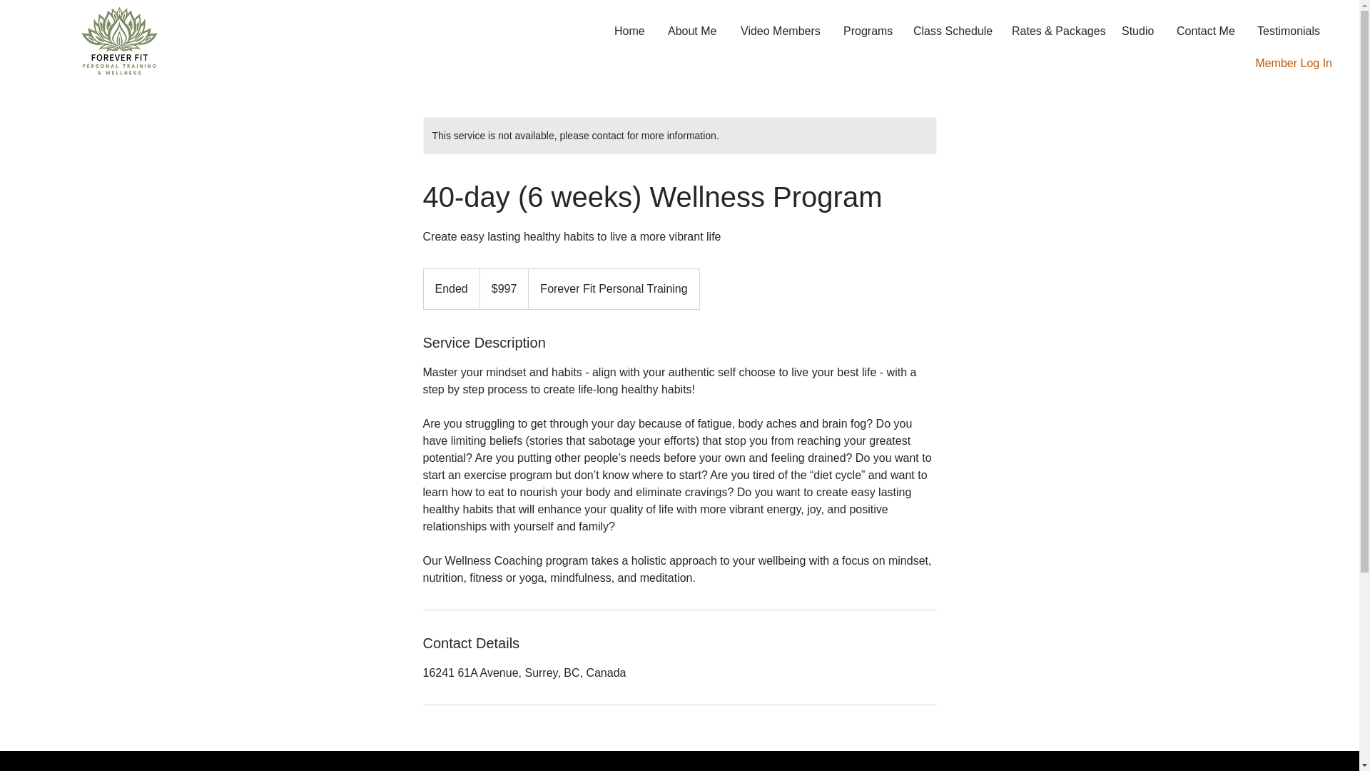 Image resolution: width=1370 pixels, height=771 pixels. I want to click on Home, so click(631, 31).